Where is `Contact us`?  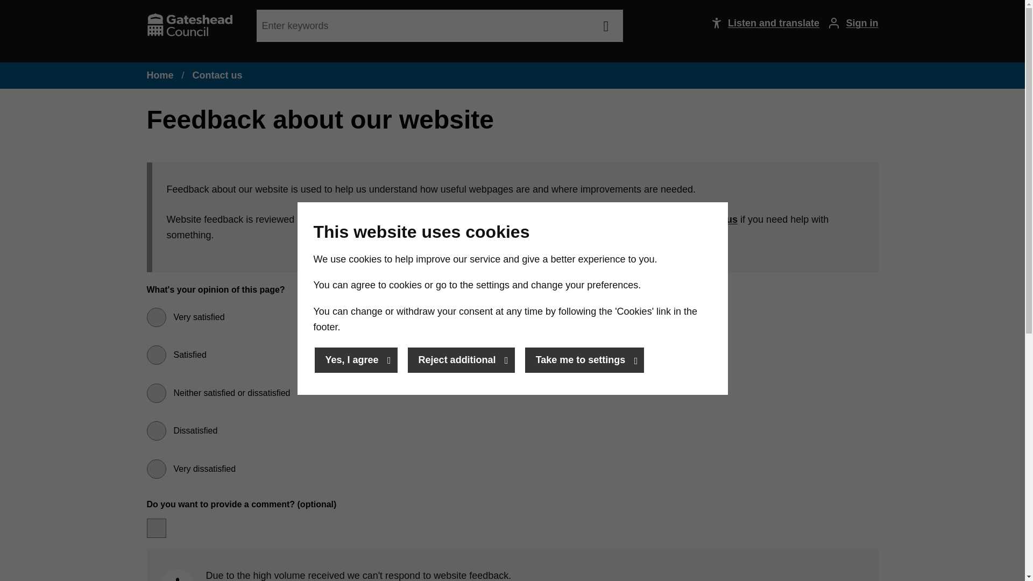
Contact us is located at coordinates (217, 75).